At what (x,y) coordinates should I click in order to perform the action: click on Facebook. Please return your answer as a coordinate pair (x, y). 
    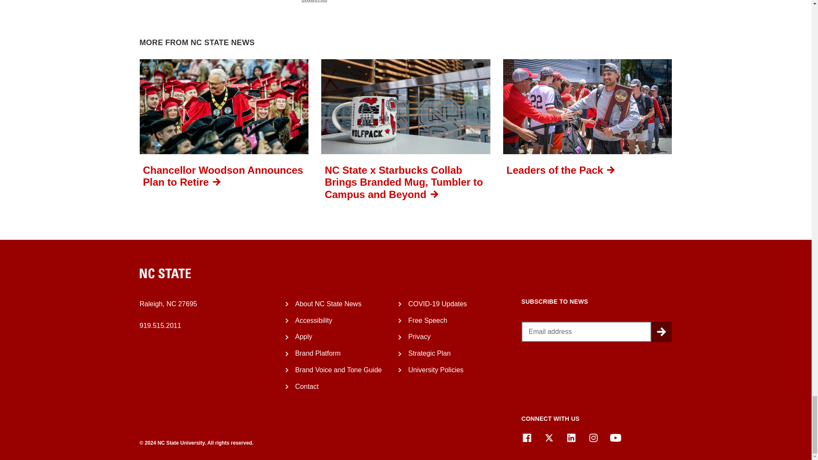
    Looking at the image, I should click on (527, 438).